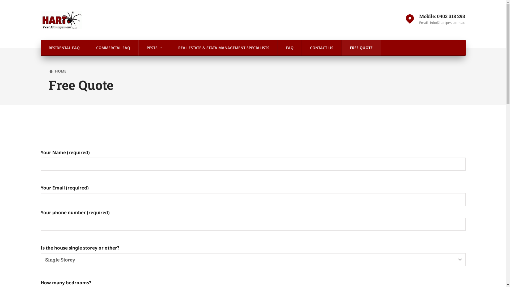 The height and width of the screenshot is (287, 510). I want to click on RESIDENTAL FAQ, so click(64, 48).